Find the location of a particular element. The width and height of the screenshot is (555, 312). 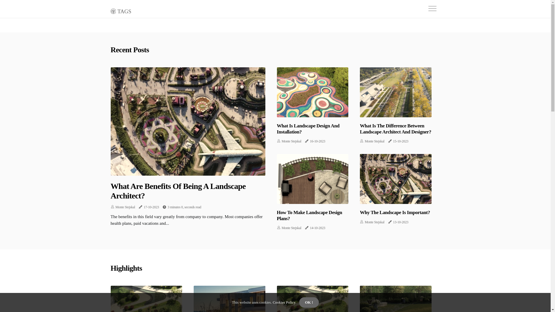

Monte Stejskal is located at coordinates (125, 207).